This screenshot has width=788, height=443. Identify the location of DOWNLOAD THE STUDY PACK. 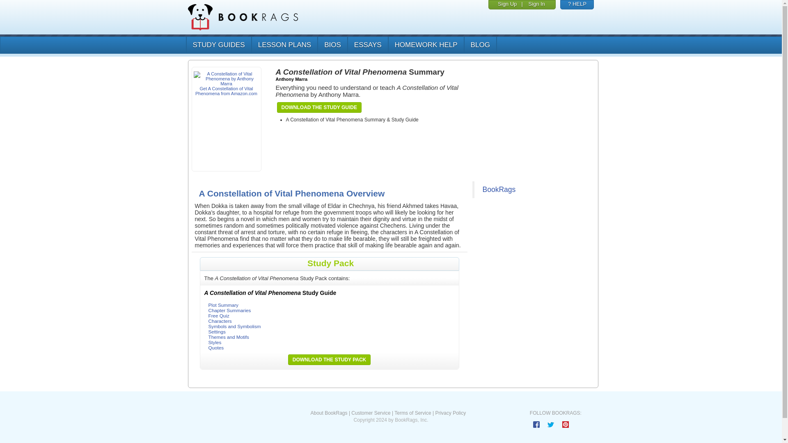
(329, 359).